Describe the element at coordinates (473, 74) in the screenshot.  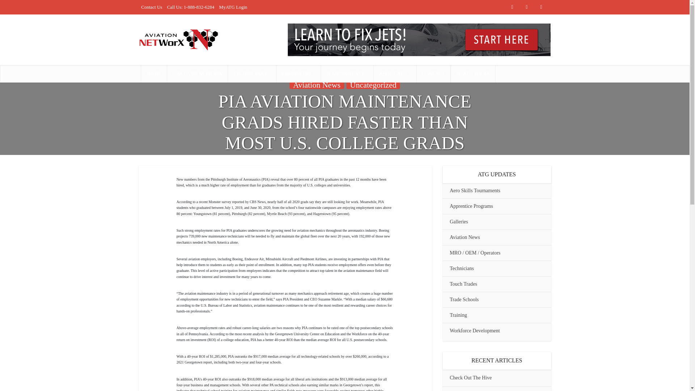
I see `MyATG LOGIN` at that location.